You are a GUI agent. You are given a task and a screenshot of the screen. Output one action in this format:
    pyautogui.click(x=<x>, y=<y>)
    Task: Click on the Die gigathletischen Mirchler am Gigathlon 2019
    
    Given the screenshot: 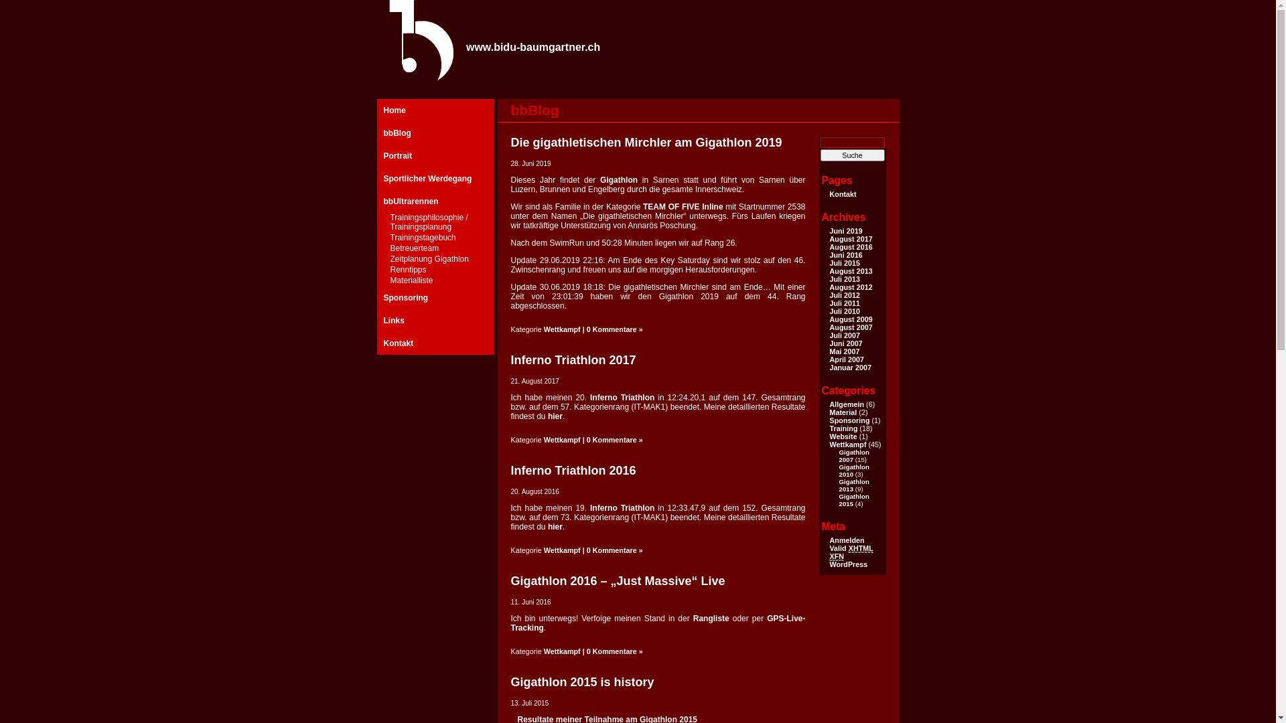 What is the action you would take?
    pyautogui.click(x=646, y=143)
    